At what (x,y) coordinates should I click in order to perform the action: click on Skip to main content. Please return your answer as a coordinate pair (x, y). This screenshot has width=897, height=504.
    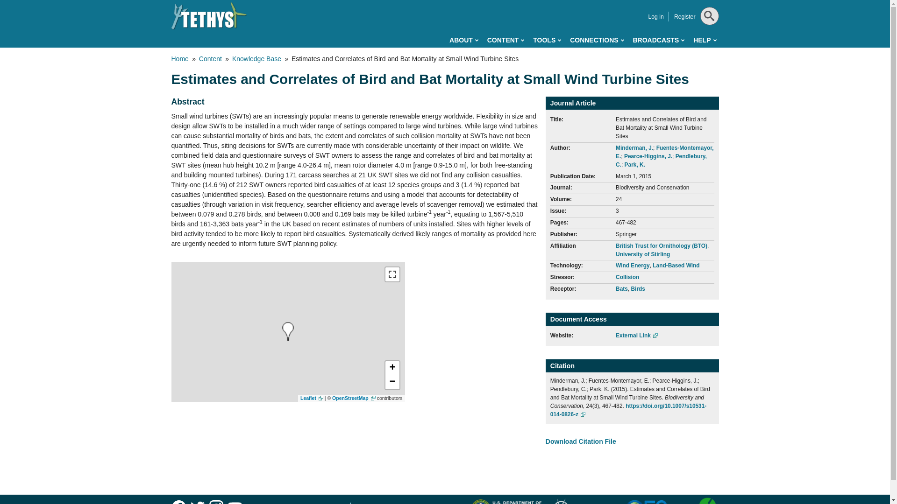
    Looking at the image, I should click on (403, 2).